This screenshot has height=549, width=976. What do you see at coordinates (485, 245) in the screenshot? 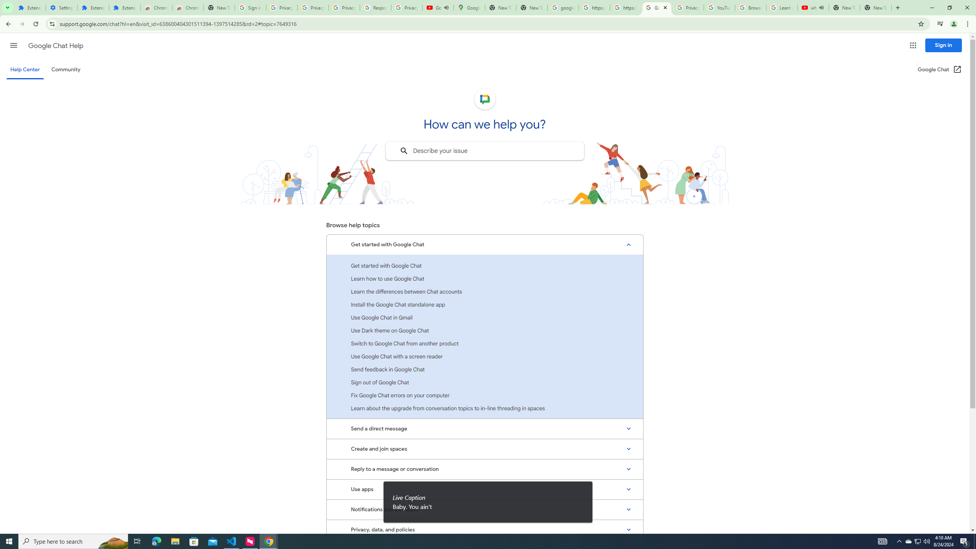
I see `Get started with Google Chat, Expanded list with 12 items` at bounding box center [485, 245].